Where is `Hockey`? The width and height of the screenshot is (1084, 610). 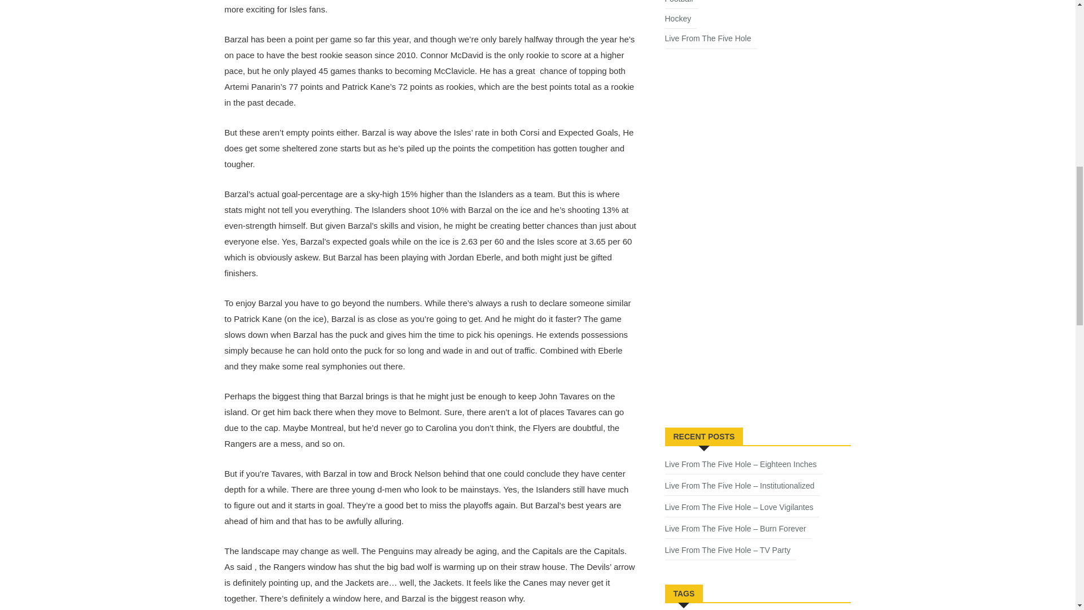
Hockey is located at coordinates (681, 20).